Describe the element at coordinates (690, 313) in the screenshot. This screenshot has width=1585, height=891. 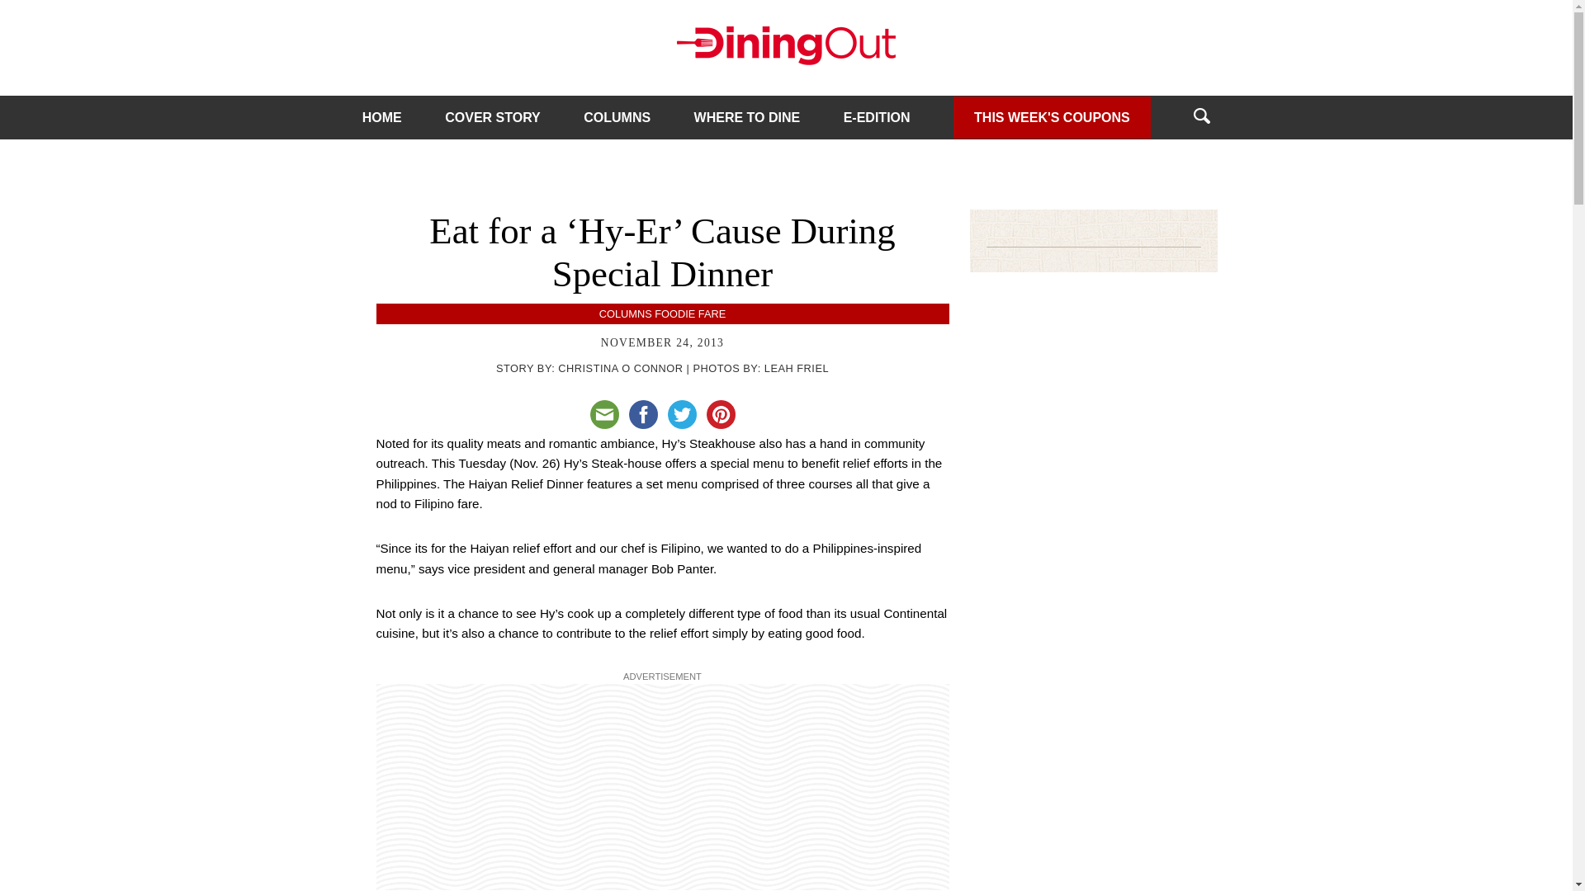
I see `Foodie Fare` at that location.